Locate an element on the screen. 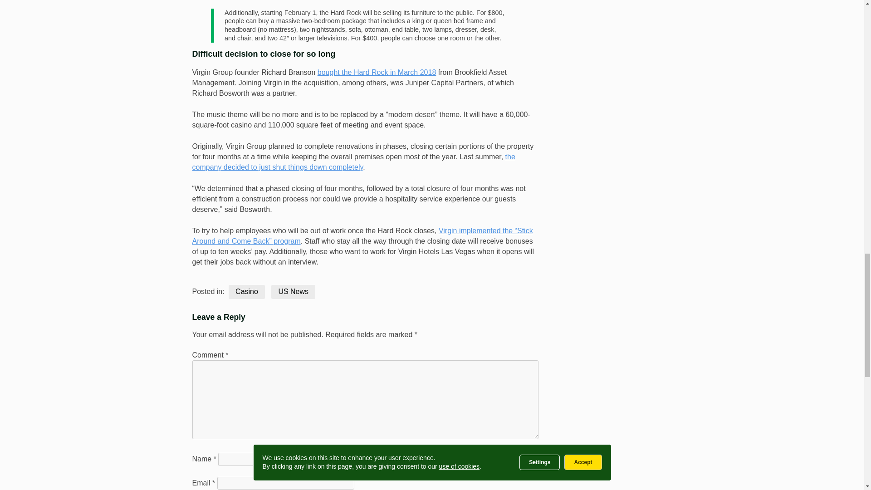 The width and height of the screenshot is (871, 490). bought the Hard Rock in March 2018 is located at coordinates (377, 73).